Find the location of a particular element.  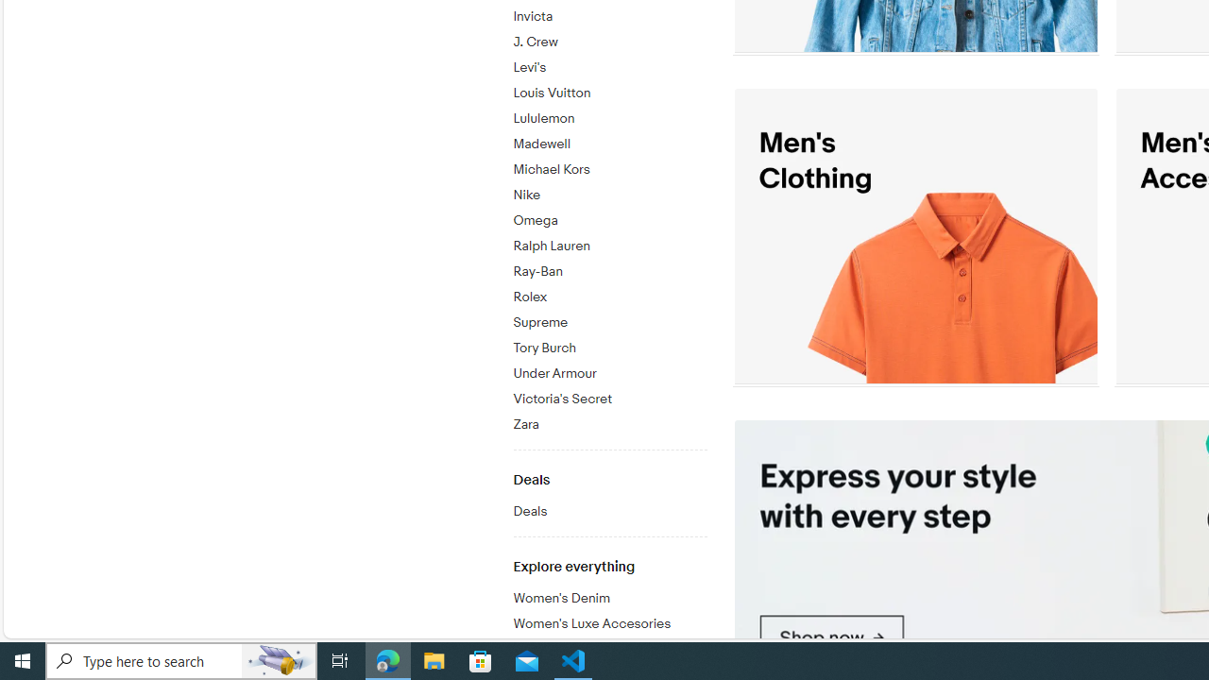

Lululemon is located at coordinates (609, 115).